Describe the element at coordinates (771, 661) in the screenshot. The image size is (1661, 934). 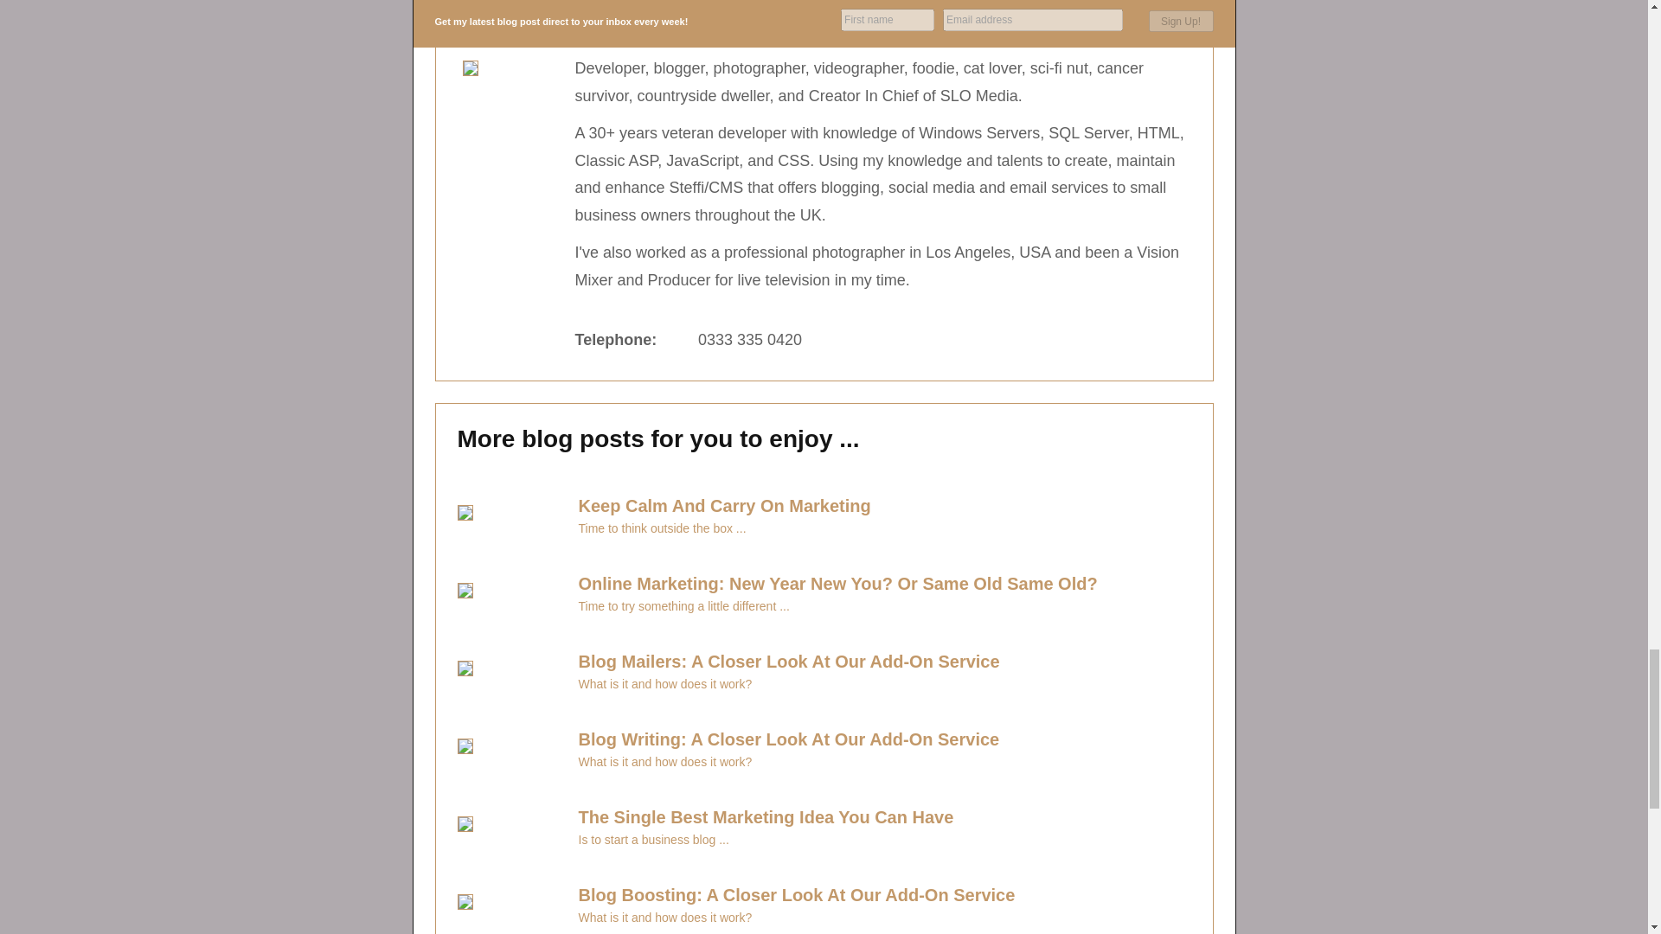
I see `Blog Mailers: A Closer Look At Our Add-On Service` at that location.